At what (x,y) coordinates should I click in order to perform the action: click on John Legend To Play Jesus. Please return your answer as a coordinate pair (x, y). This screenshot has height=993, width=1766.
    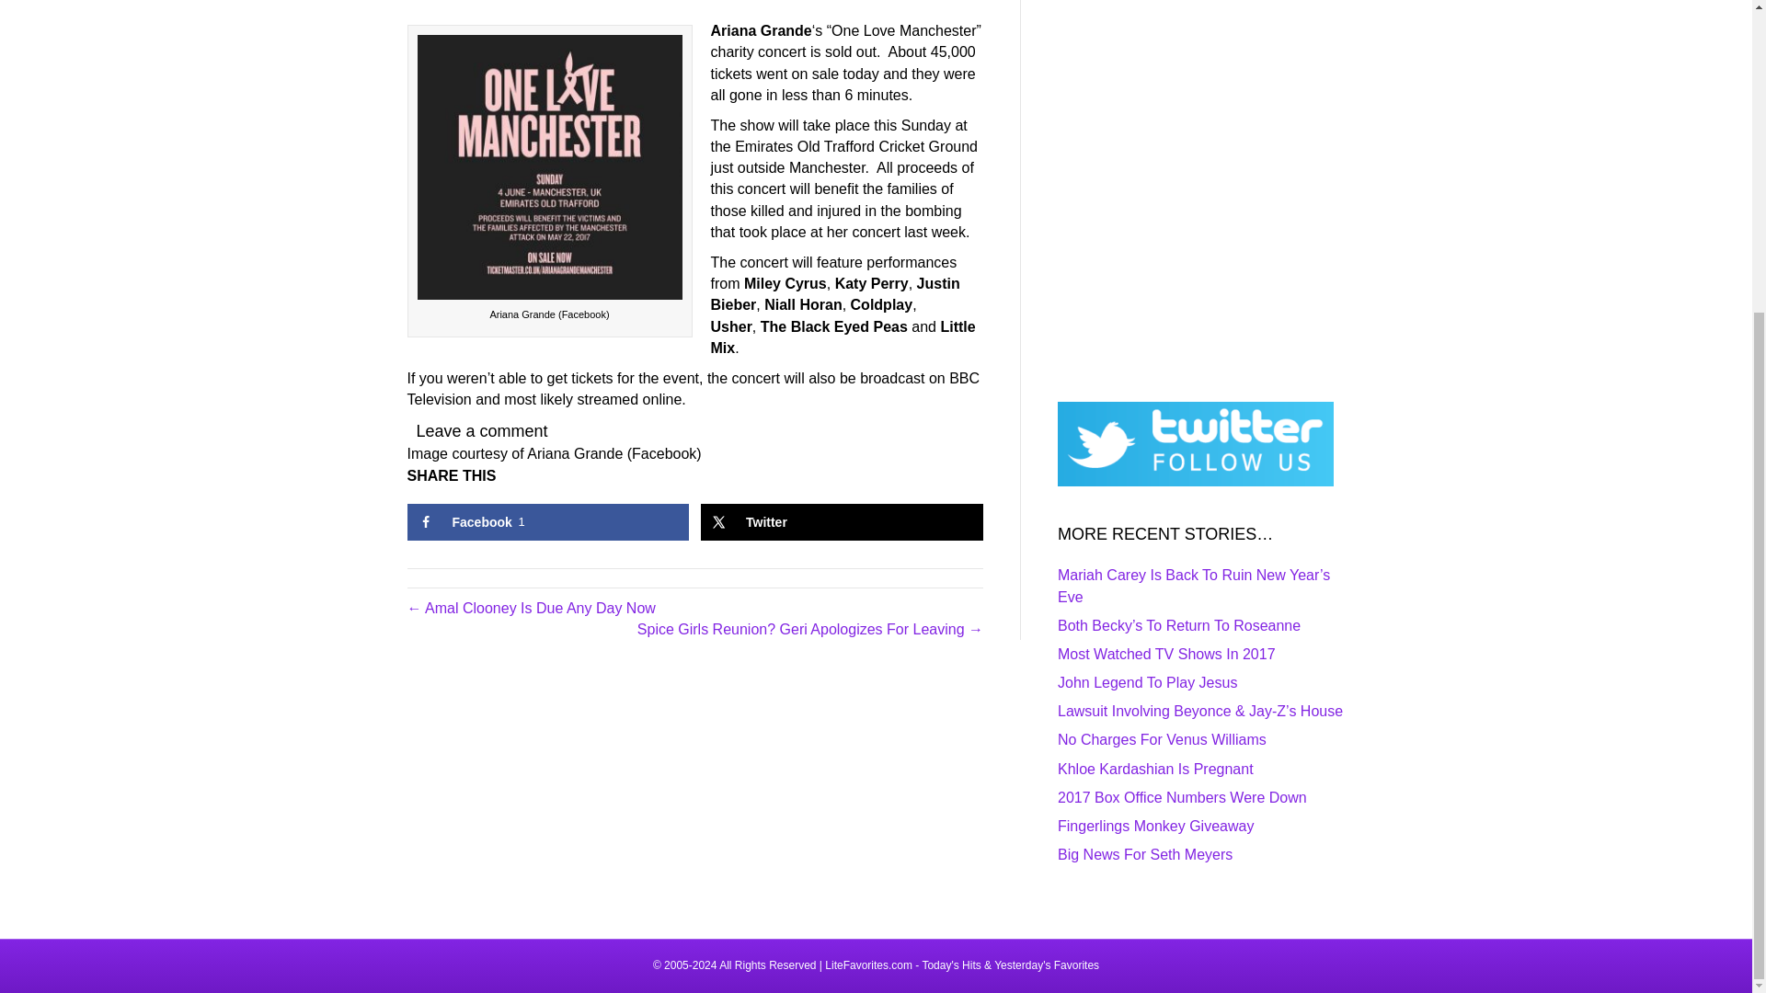
    Looking at the image, I should click on (843, 521).